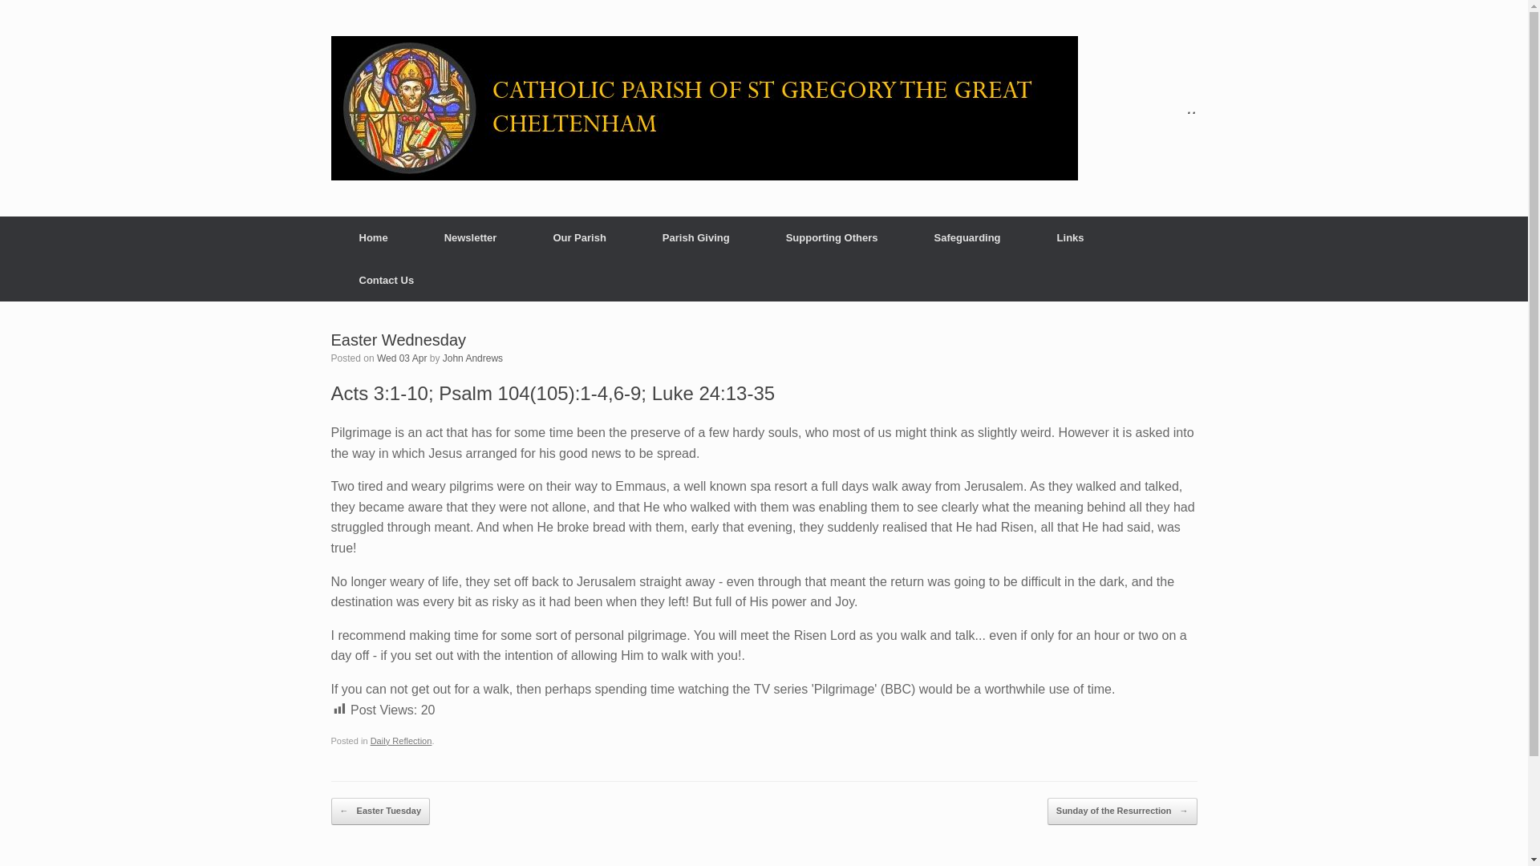  I want to click on View all posts by John Andrews, so click(473, 358).